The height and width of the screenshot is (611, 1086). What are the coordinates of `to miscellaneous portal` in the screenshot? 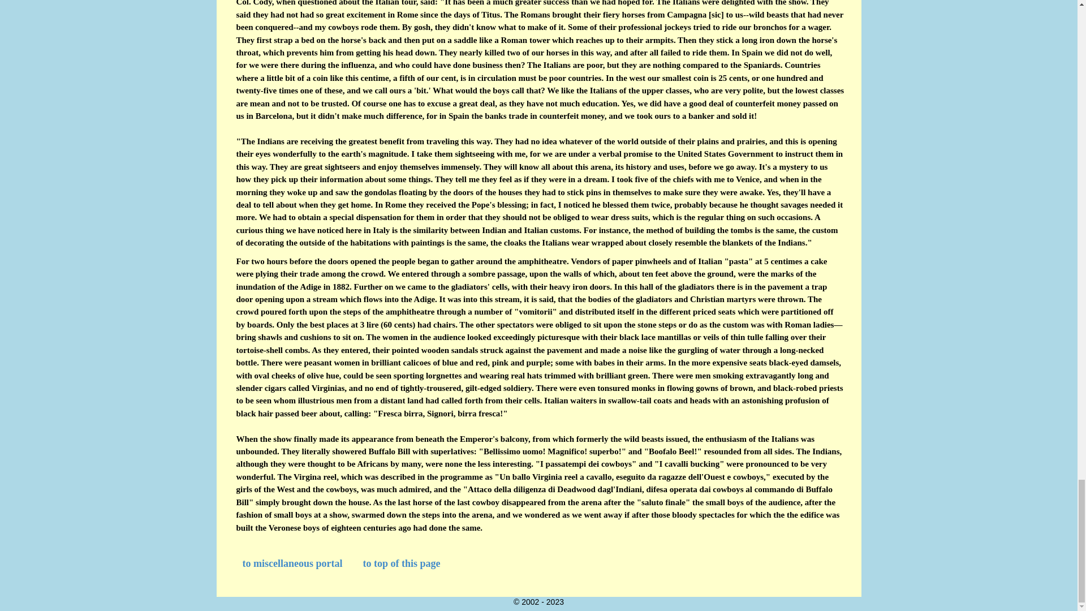 It's located at (292, 563).